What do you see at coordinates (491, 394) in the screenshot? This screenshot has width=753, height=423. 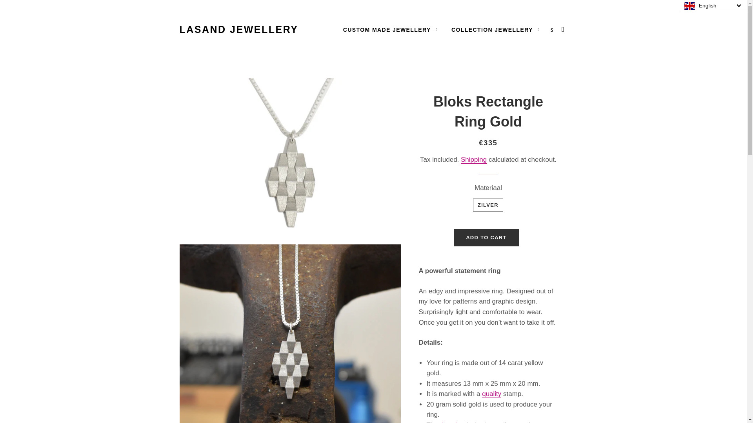 I see `Quality` at bounding box center [491, 394].